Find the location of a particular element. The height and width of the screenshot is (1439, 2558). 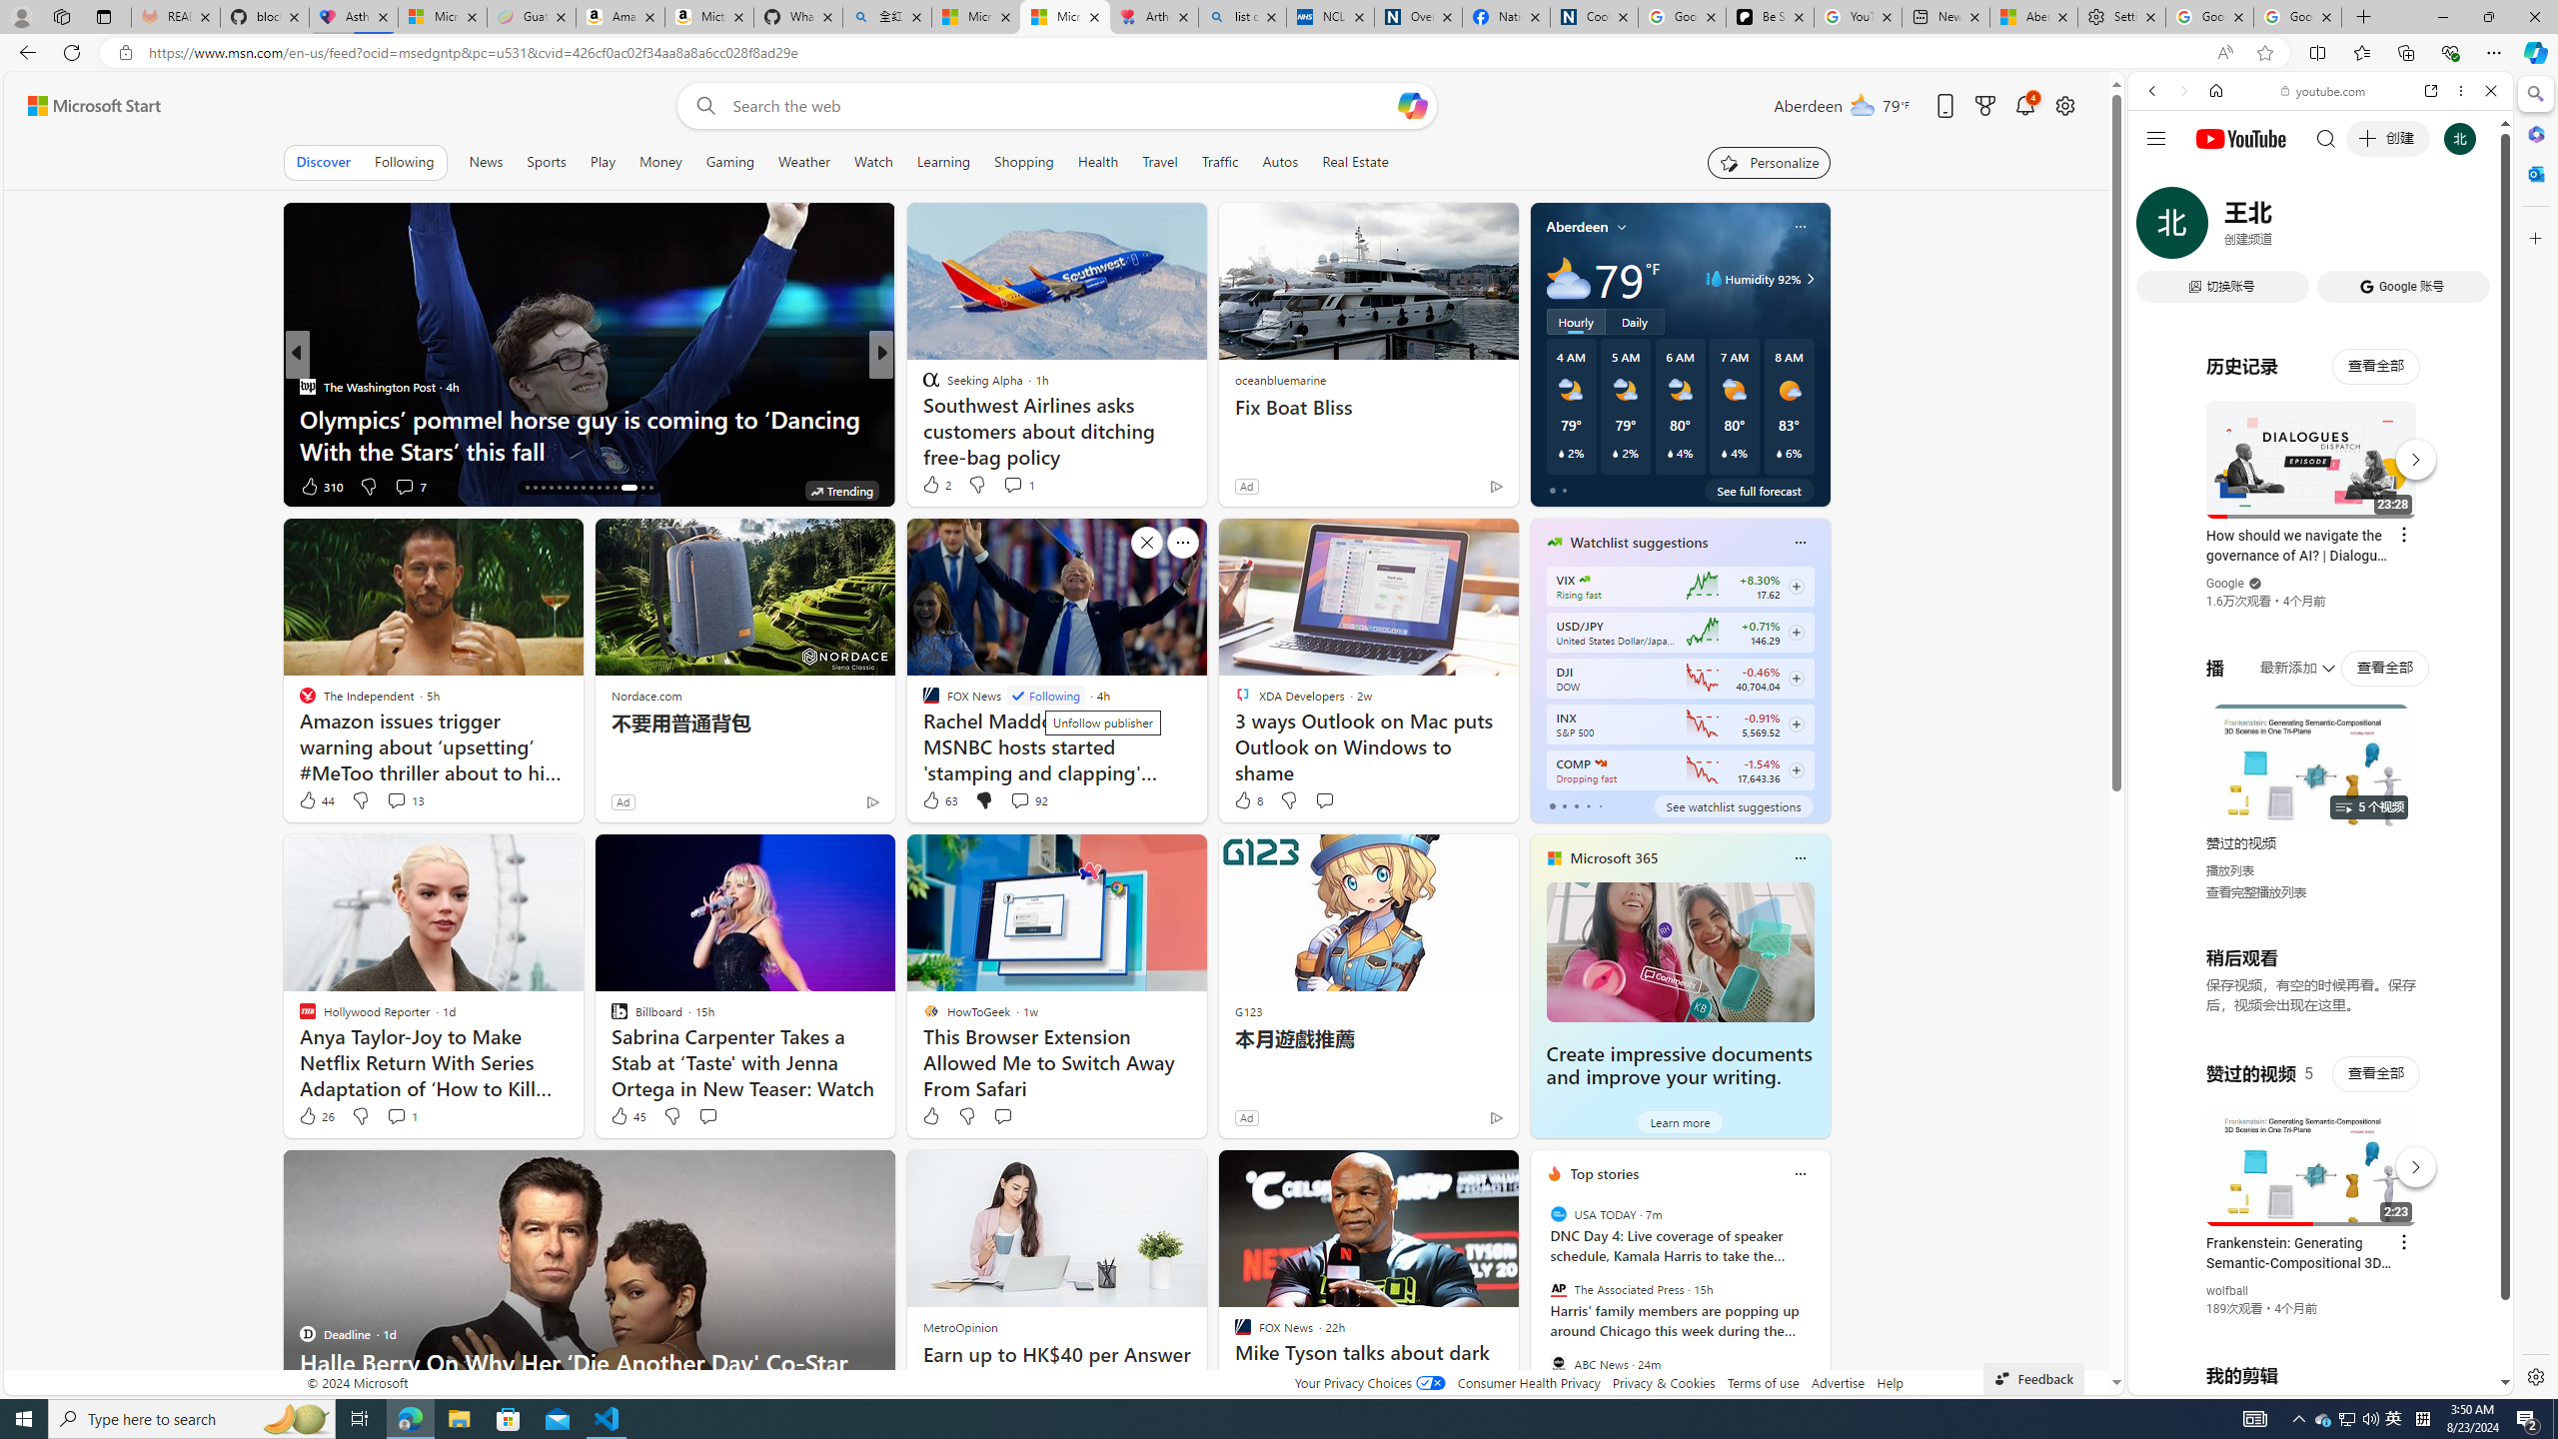

G123 is located at coordinates (1247, 1010).